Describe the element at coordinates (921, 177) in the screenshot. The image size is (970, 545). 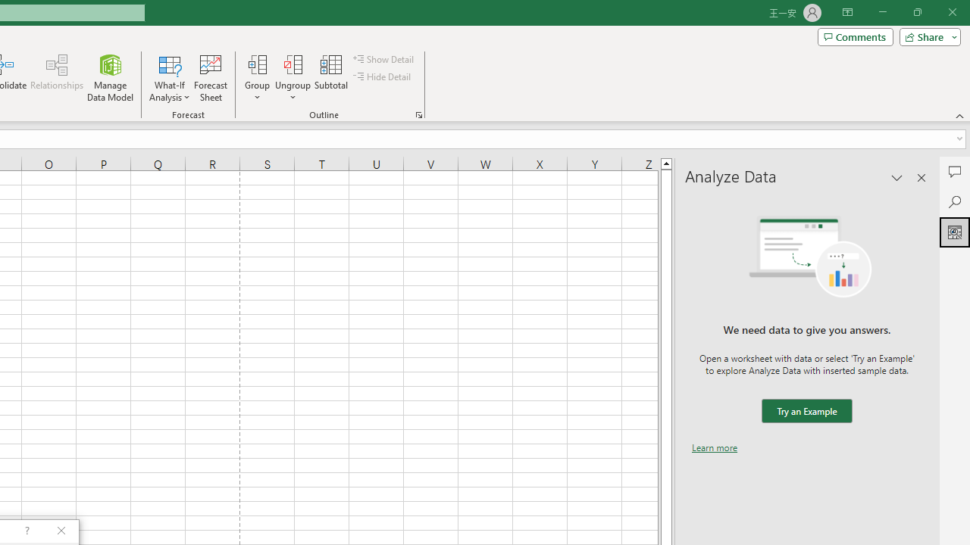
I see `Close pane` at that location.